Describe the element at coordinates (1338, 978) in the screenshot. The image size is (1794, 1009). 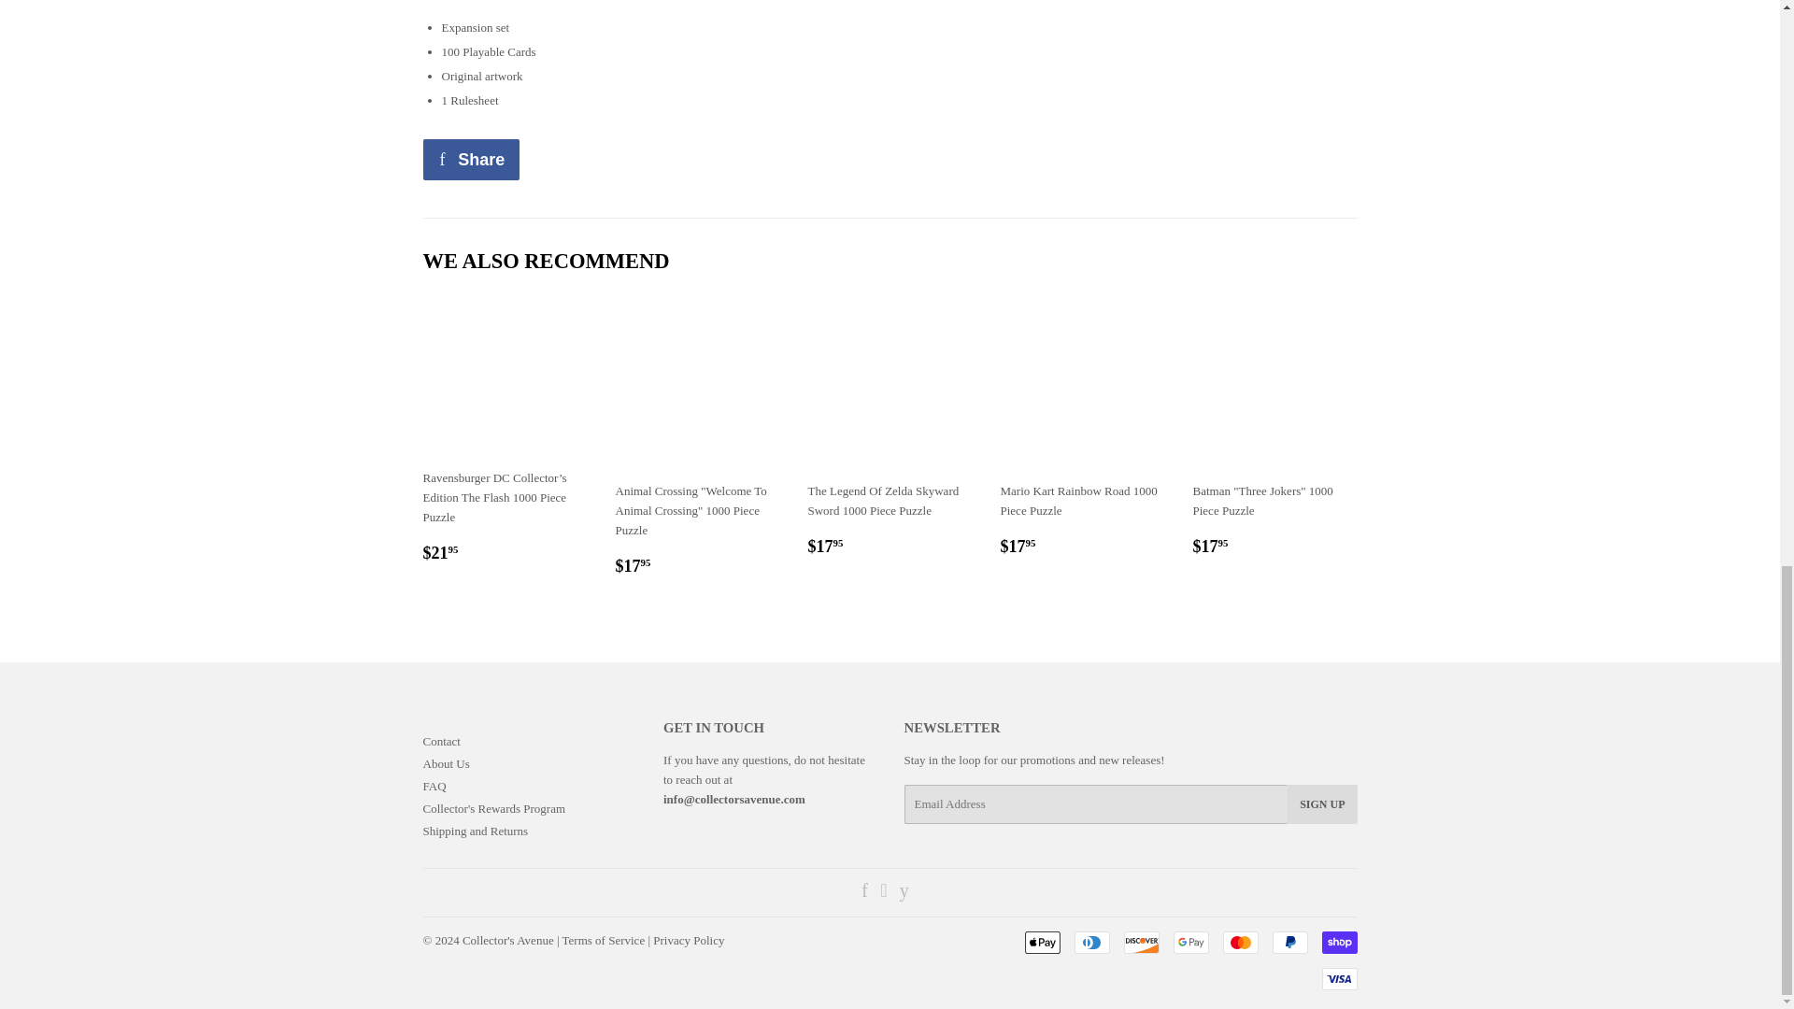
I see `Visa` at that location.